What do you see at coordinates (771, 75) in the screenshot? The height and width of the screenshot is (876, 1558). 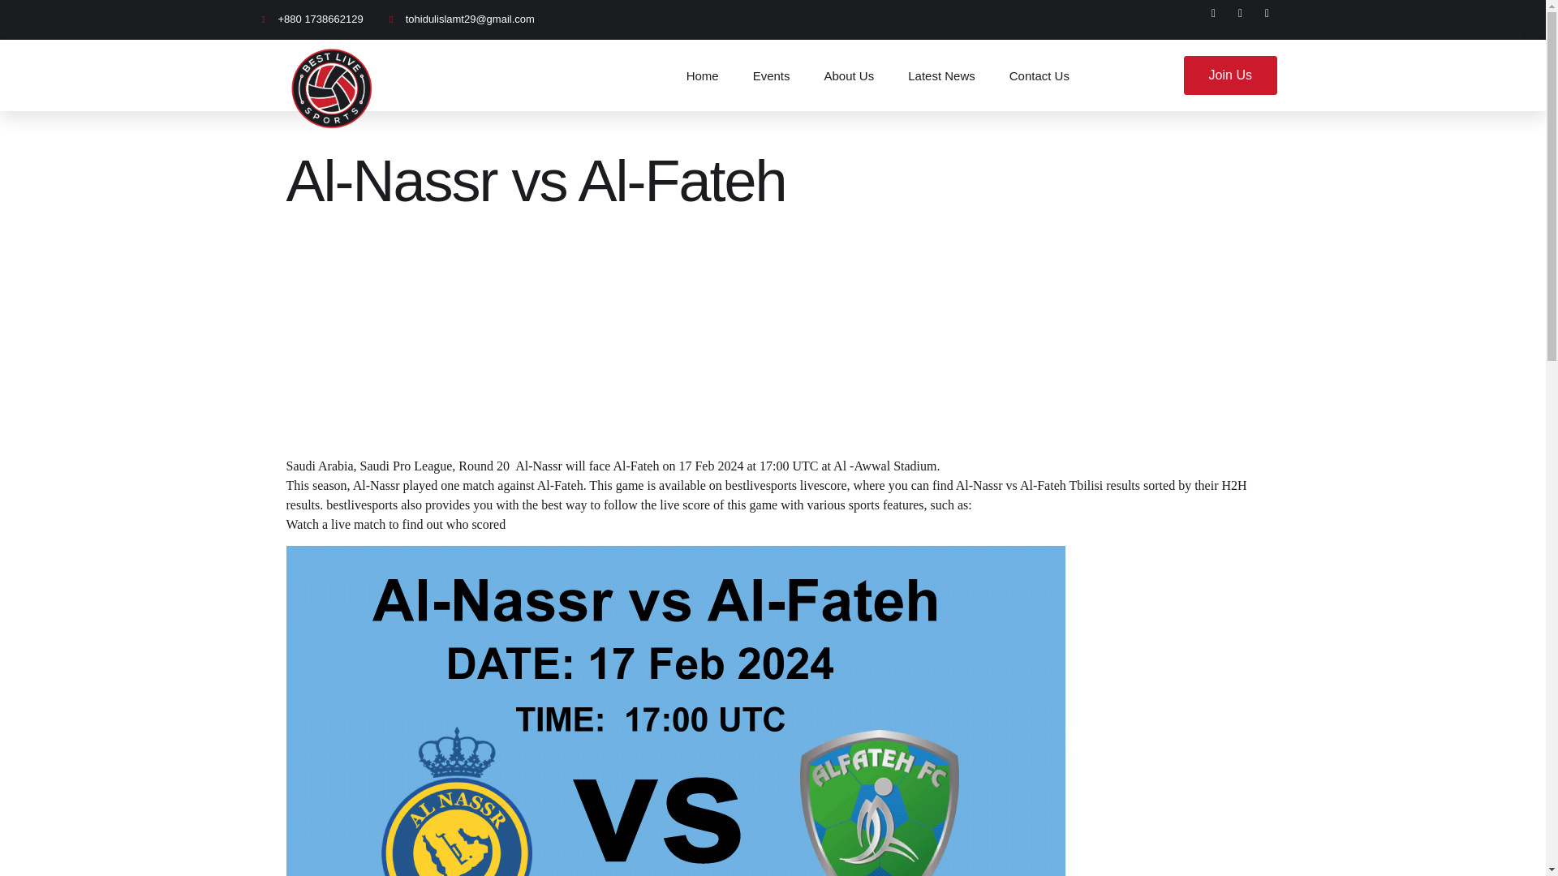 I see `Events` at bounding box center [771, 75].